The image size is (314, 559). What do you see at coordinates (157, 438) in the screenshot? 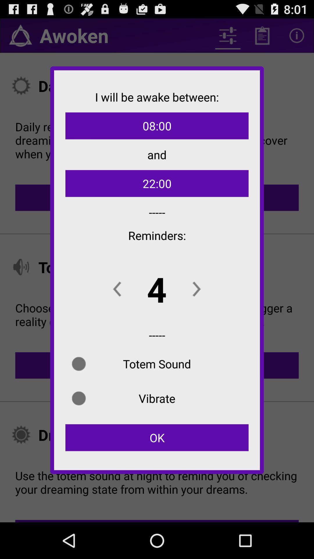
I see `choose the ok item` at bounding box center [157, 438].